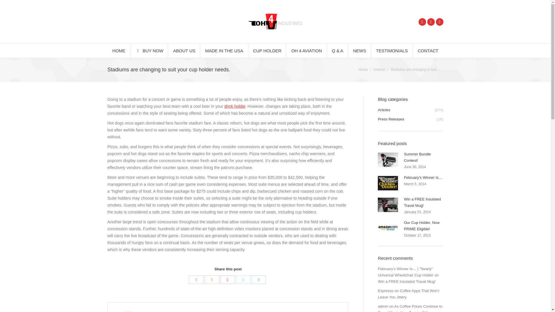  Describe the element at coordinates (267, 51) in the screenshot. I see `CUP HOLDER` at that location.